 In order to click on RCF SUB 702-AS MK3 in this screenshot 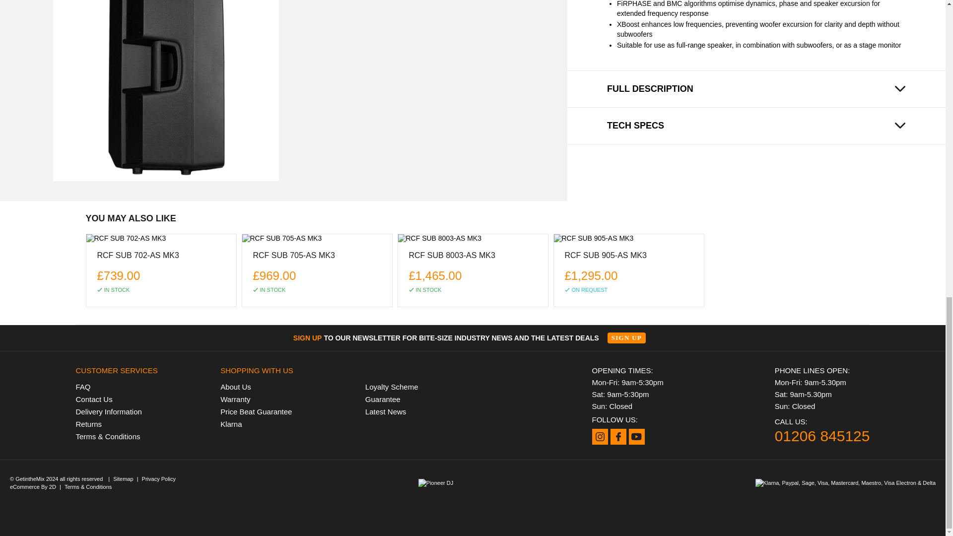, I will do `click(161, 238)`.